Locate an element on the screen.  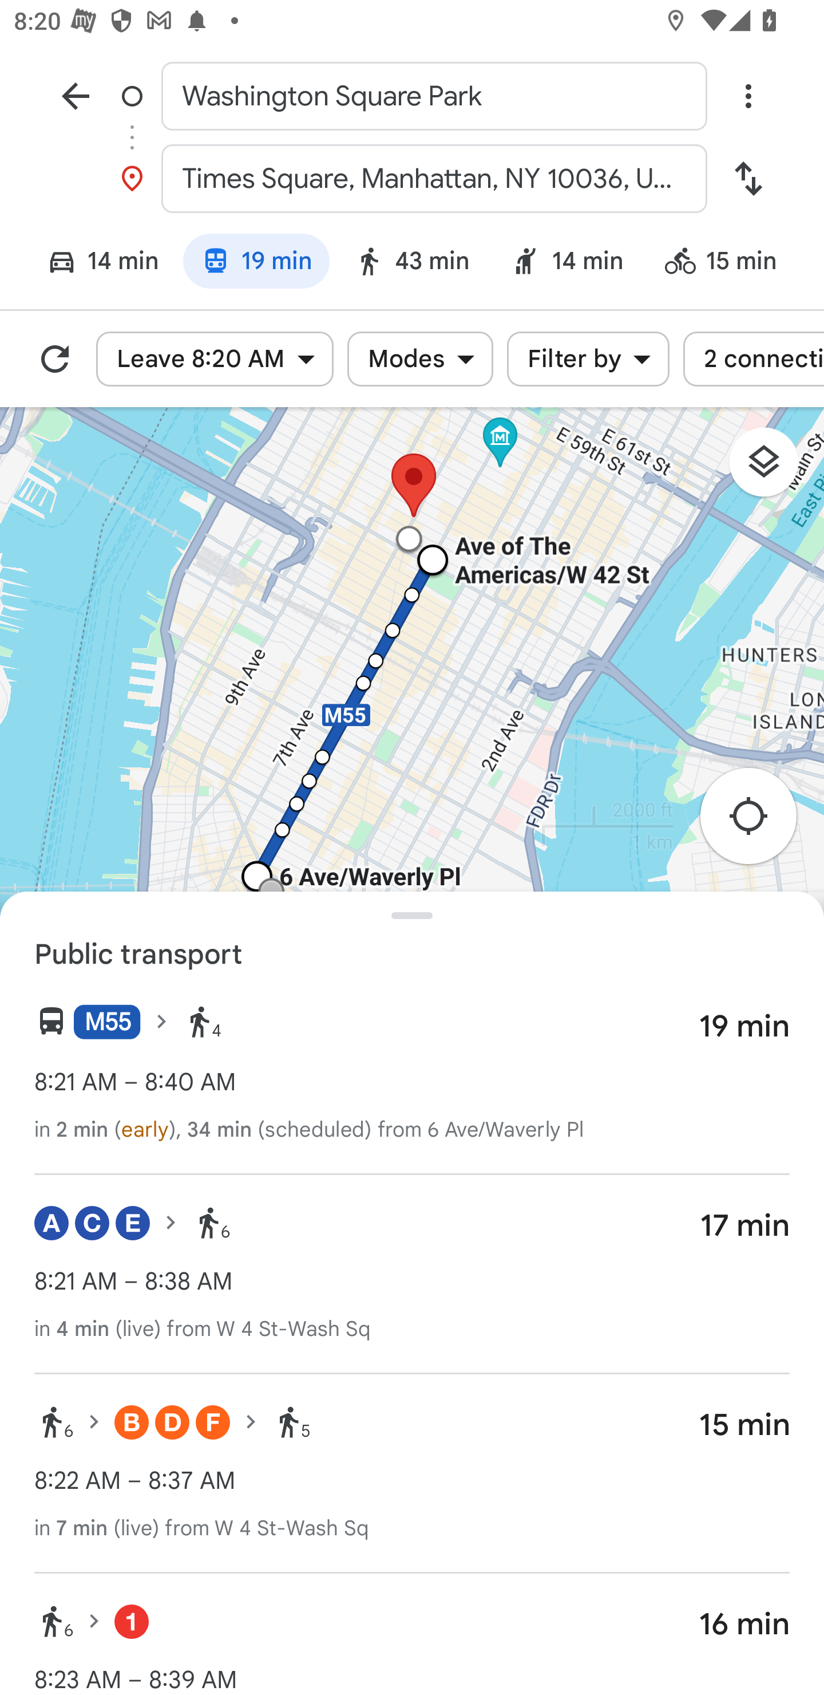
Layers is located at coordinates (774, 468).